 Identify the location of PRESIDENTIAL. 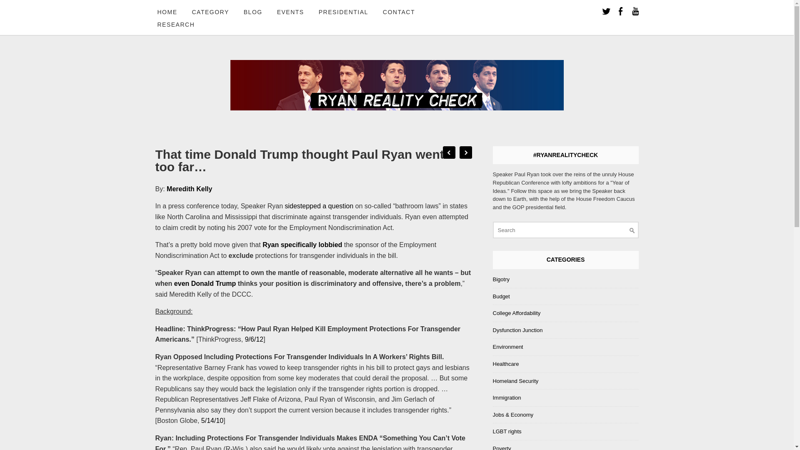
(343, 12).